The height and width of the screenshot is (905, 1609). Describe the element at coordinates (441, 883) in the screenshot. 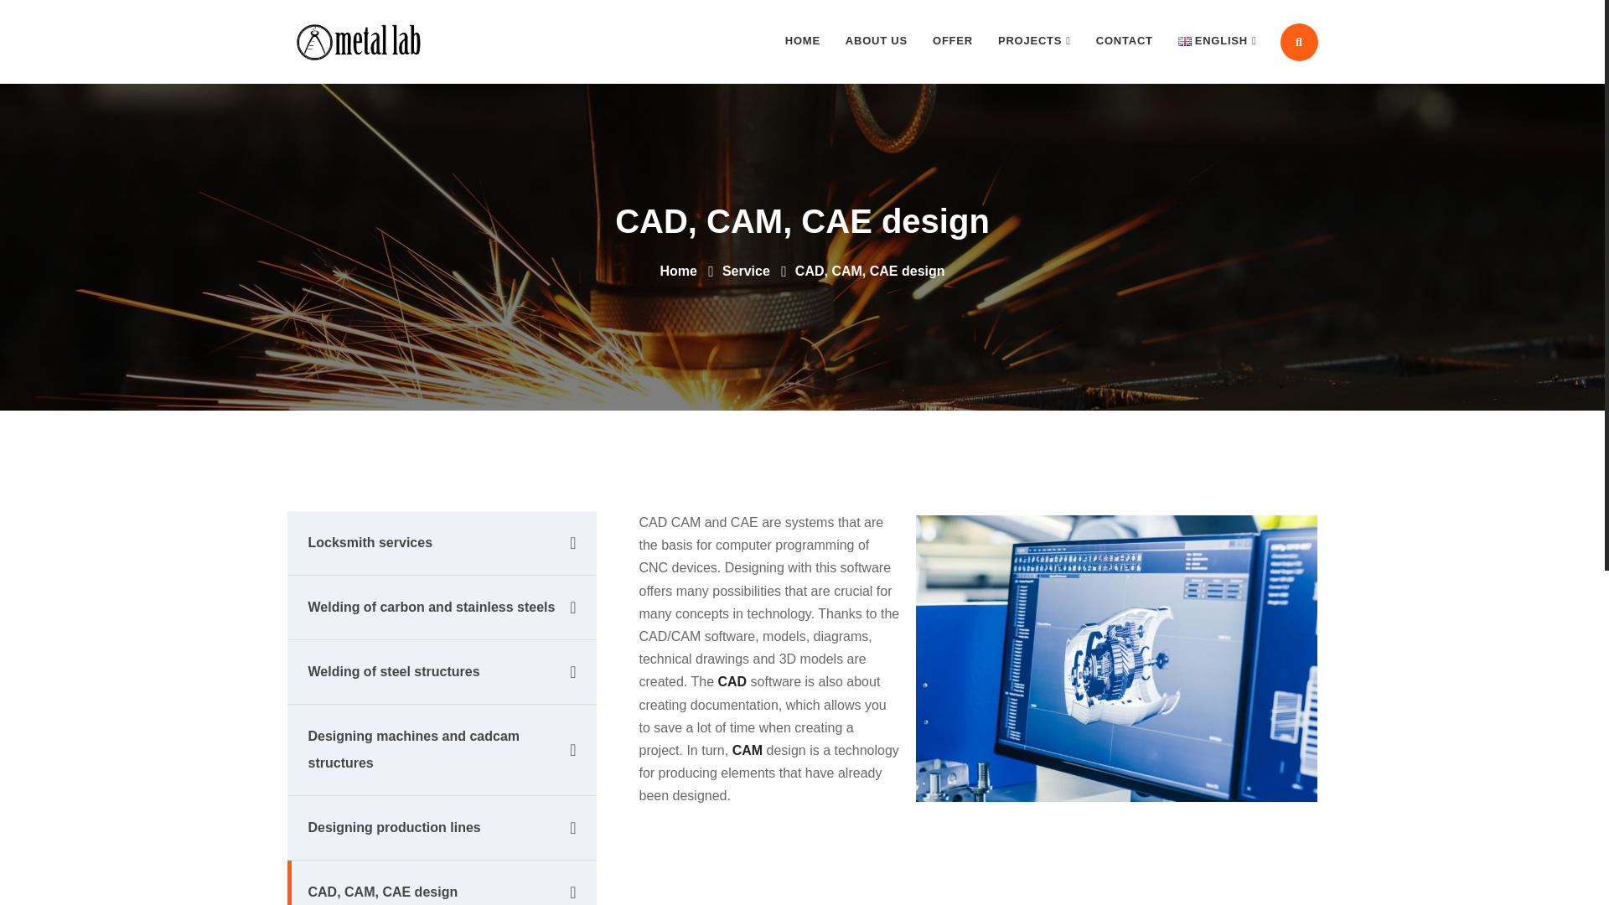

I see `CAD, CAM, CAE design` at that location.